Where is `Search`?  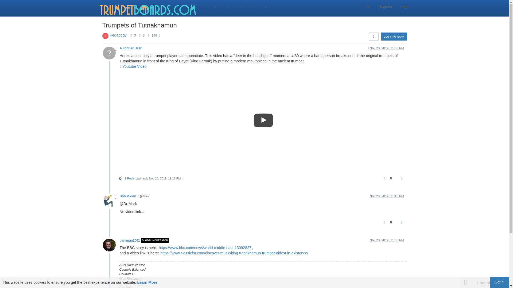 Search is located at coordinates (368, 7).